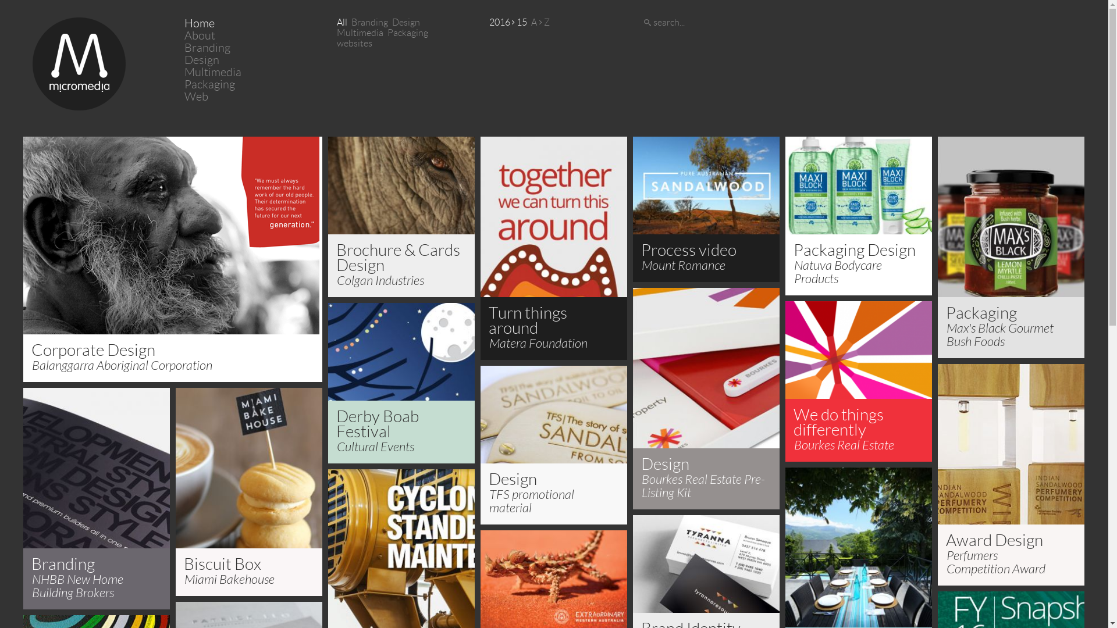  What do you see at coordinates (197, 97) in the screenshot?
I see `Web` at bounding box center [197, 97].